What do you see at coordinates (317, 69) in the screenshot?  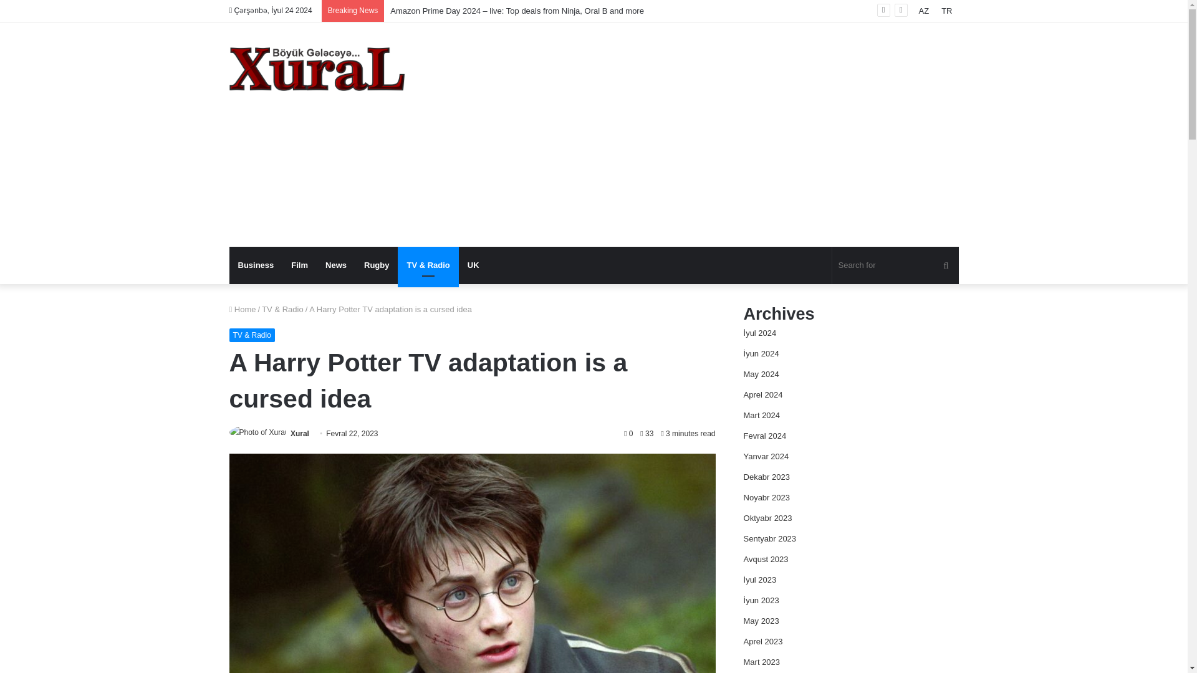 I see `Xural` at bounding box center [317, 69].